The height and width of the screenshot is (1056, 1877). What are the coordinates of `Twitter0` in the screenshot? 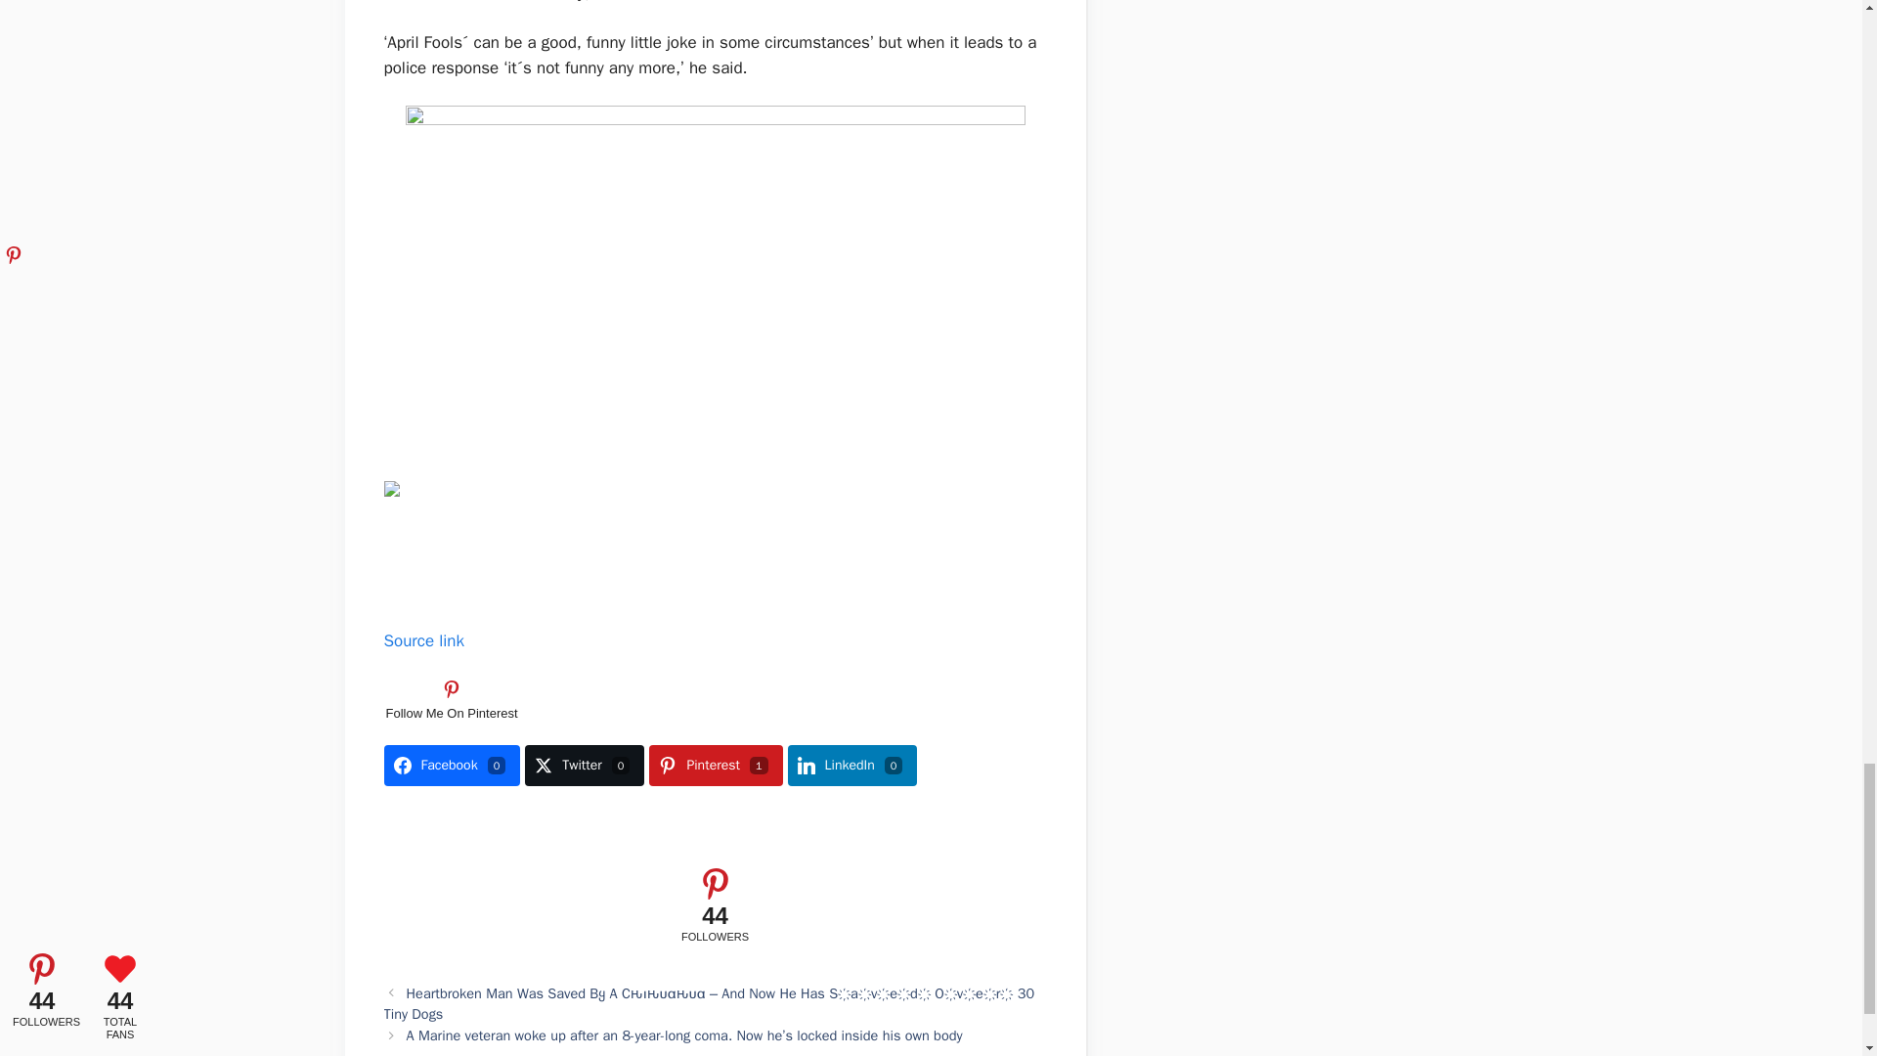 It's located at (585, 765).